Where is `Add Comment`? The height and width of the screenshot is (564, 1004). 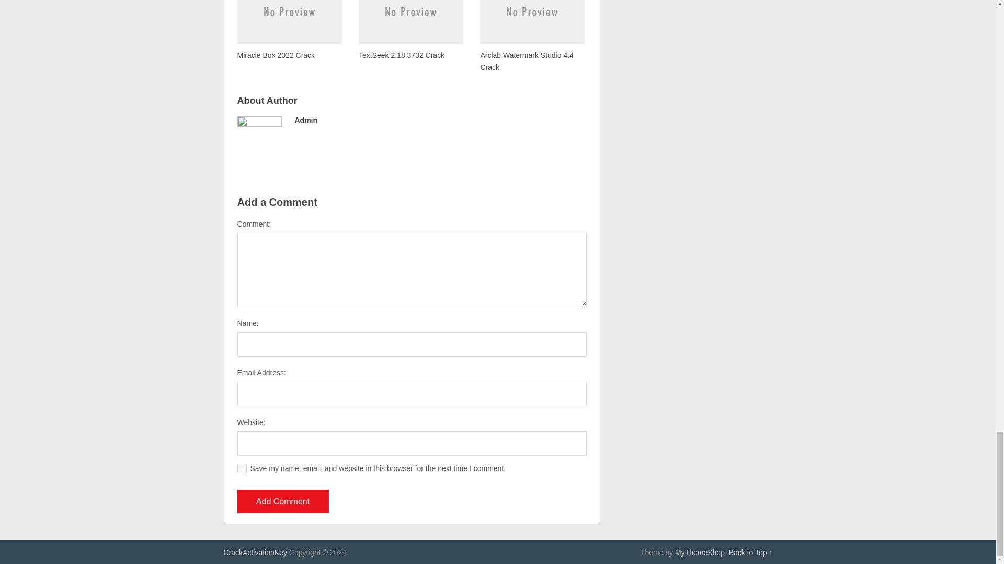
Add Comment is located at coordinates (283, 501).